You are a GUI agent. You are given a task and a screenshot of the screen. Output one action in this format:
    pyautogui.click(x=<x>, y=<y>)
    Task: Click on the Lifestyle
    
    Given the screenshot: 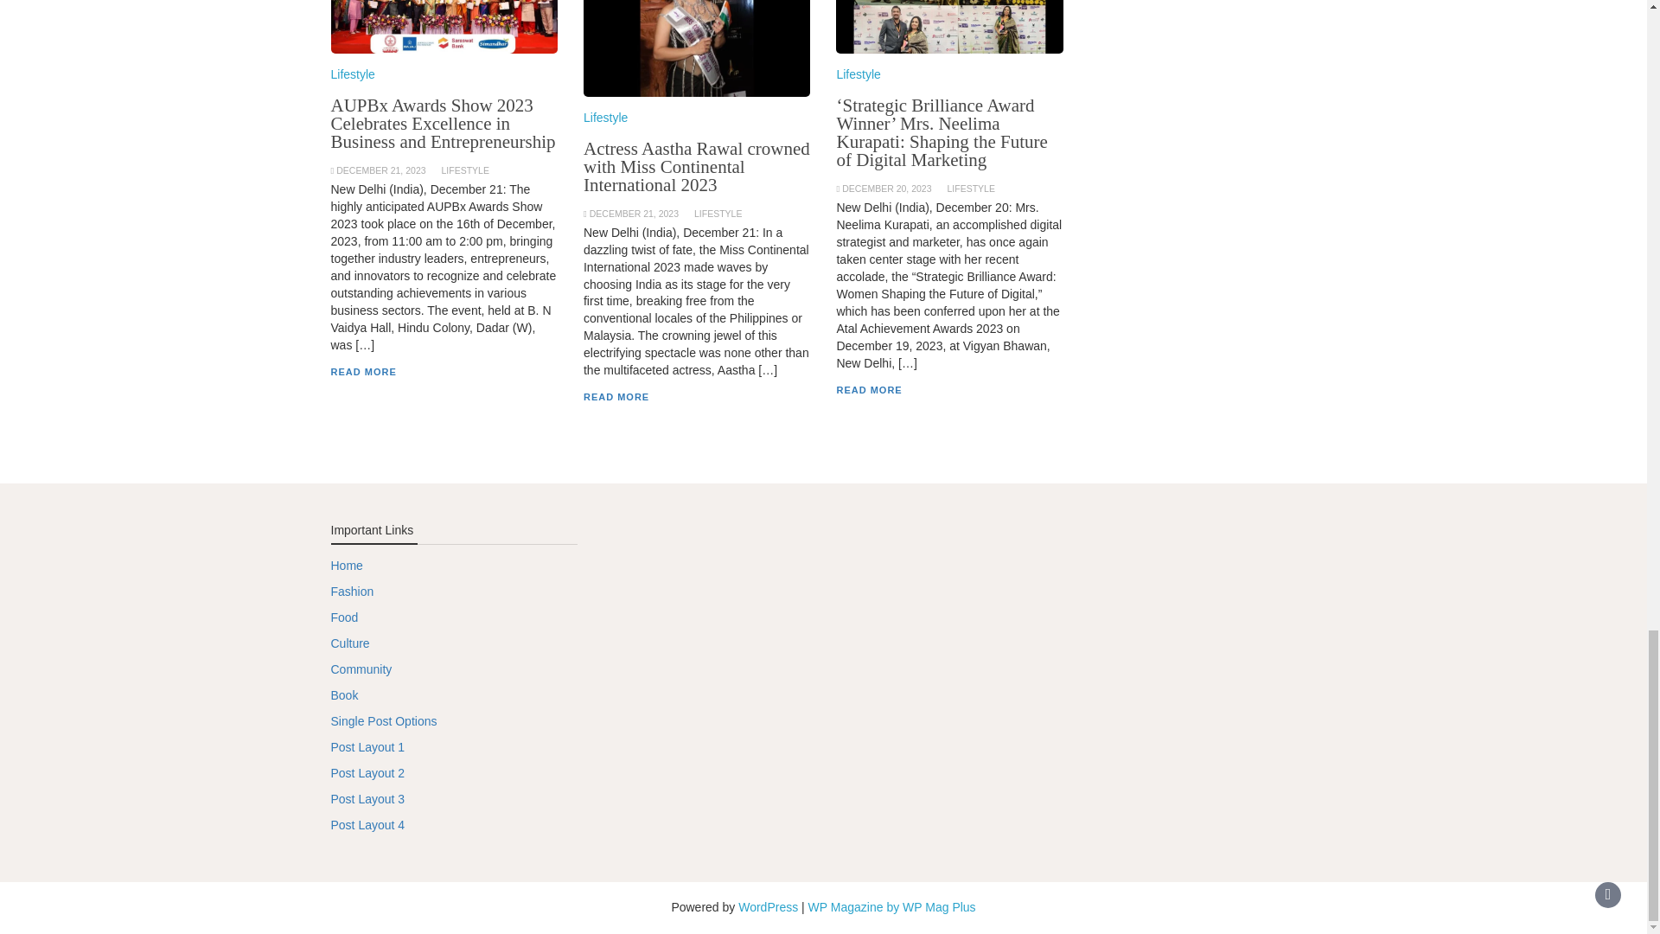 What is the action you would take?
    pyautogui.click(x=858, y=74)
    